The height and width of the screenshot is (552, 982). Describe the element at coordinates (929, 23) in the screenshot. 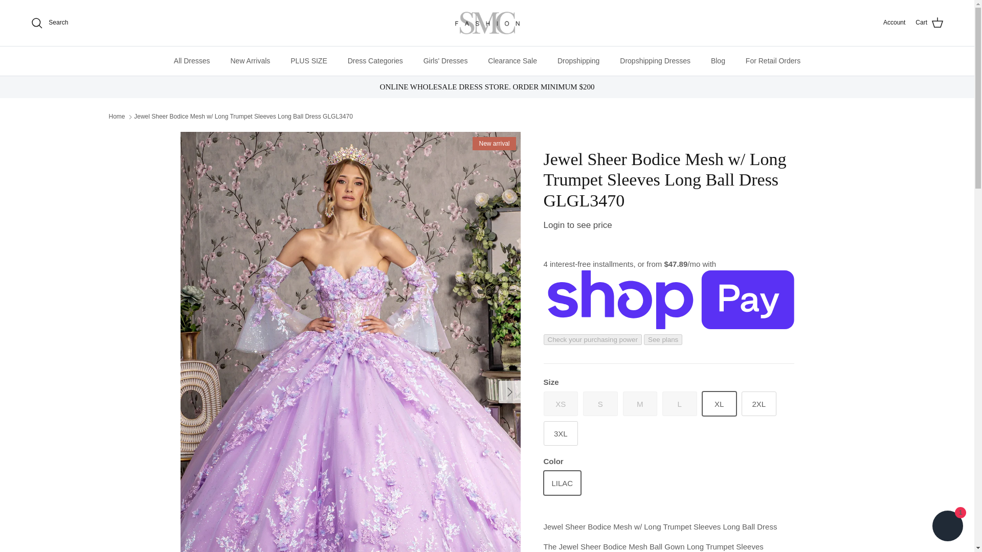

I see `Cart` at that location.